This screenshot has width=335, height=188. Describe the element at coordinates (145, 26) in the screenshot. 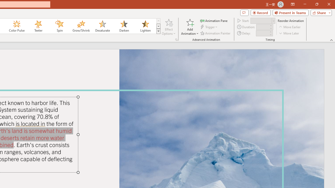

I see `Lighten` at that location.